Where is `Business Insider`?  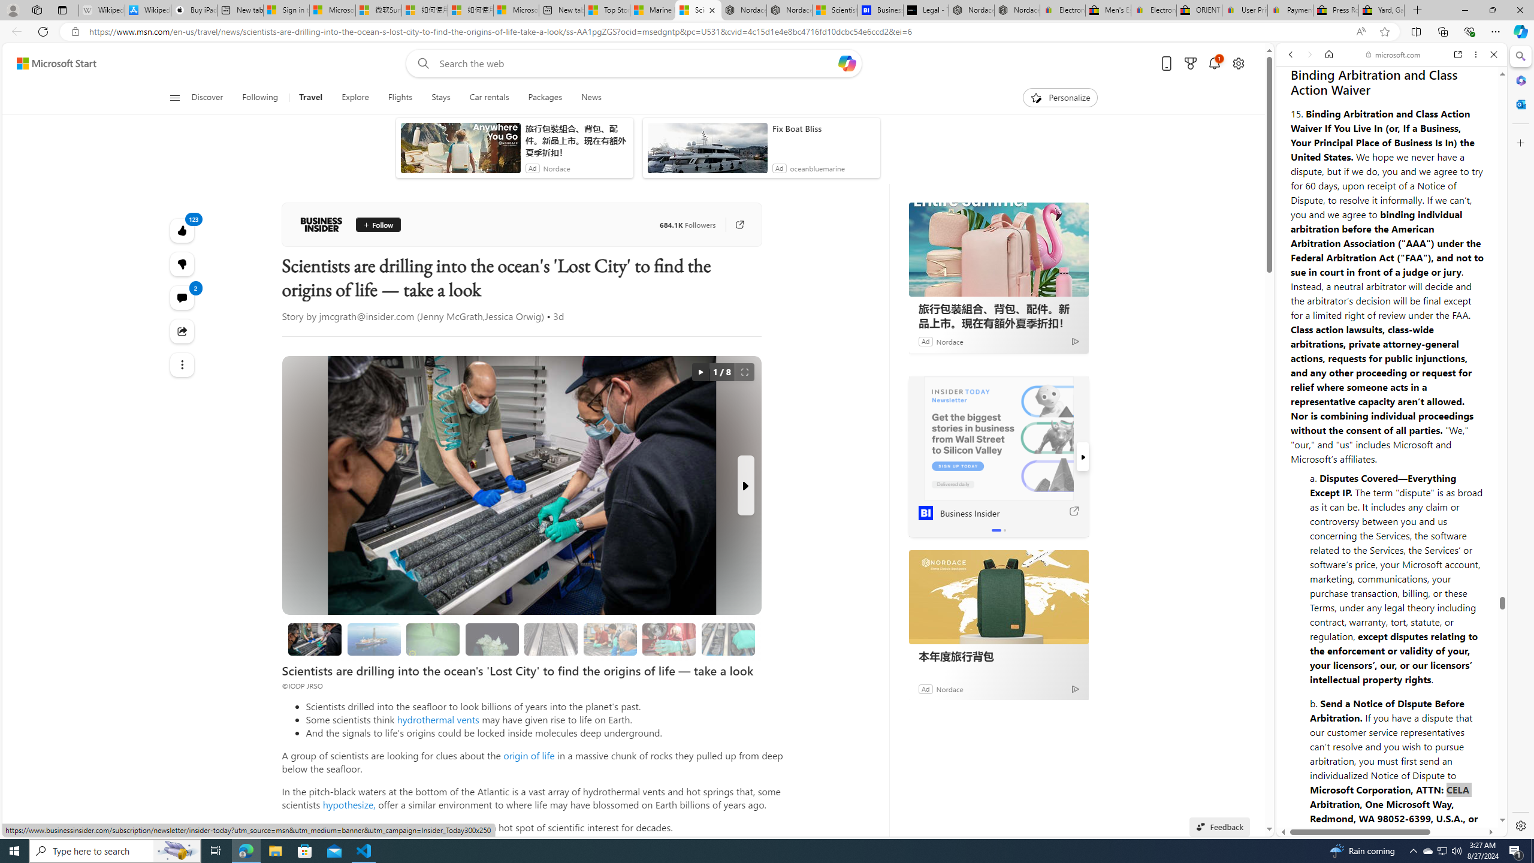
Business Insider is located at coordinates (321, 224).